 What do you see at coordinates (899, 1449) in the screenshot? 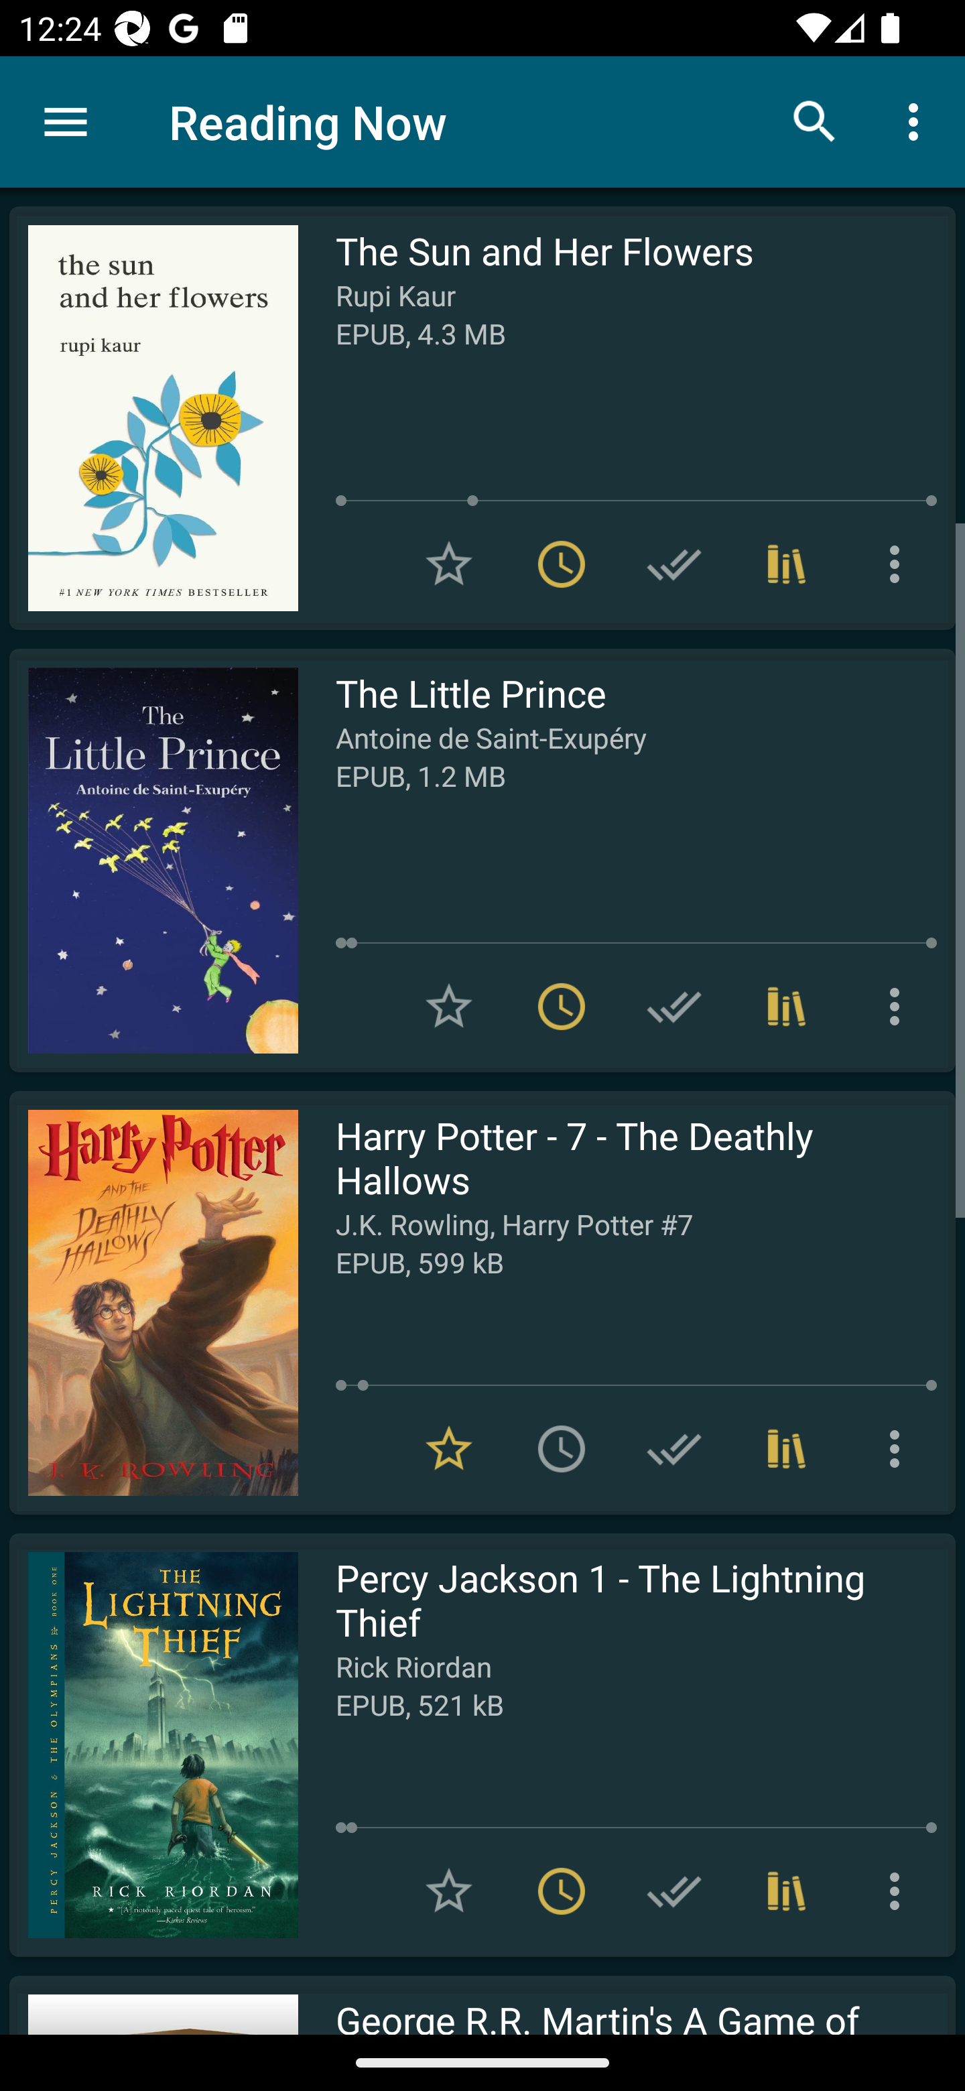
I see `More options` at bounding box center [899, 1449].